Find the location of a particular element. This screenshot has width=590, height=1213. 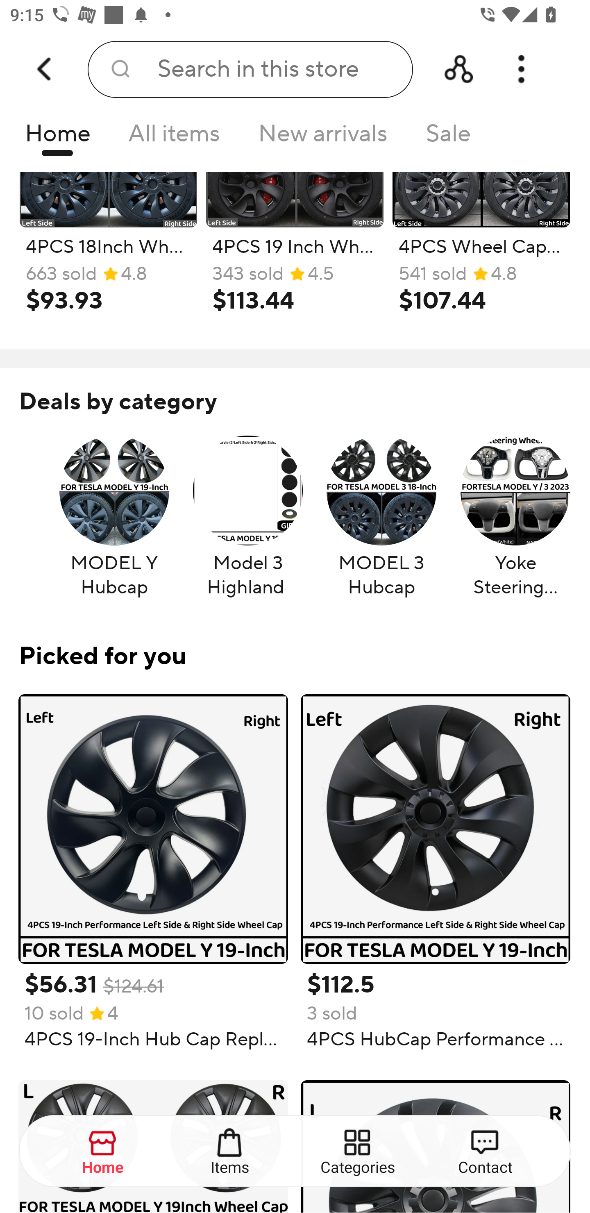

Model 3 Highland  is located at coordinates (247, 517).